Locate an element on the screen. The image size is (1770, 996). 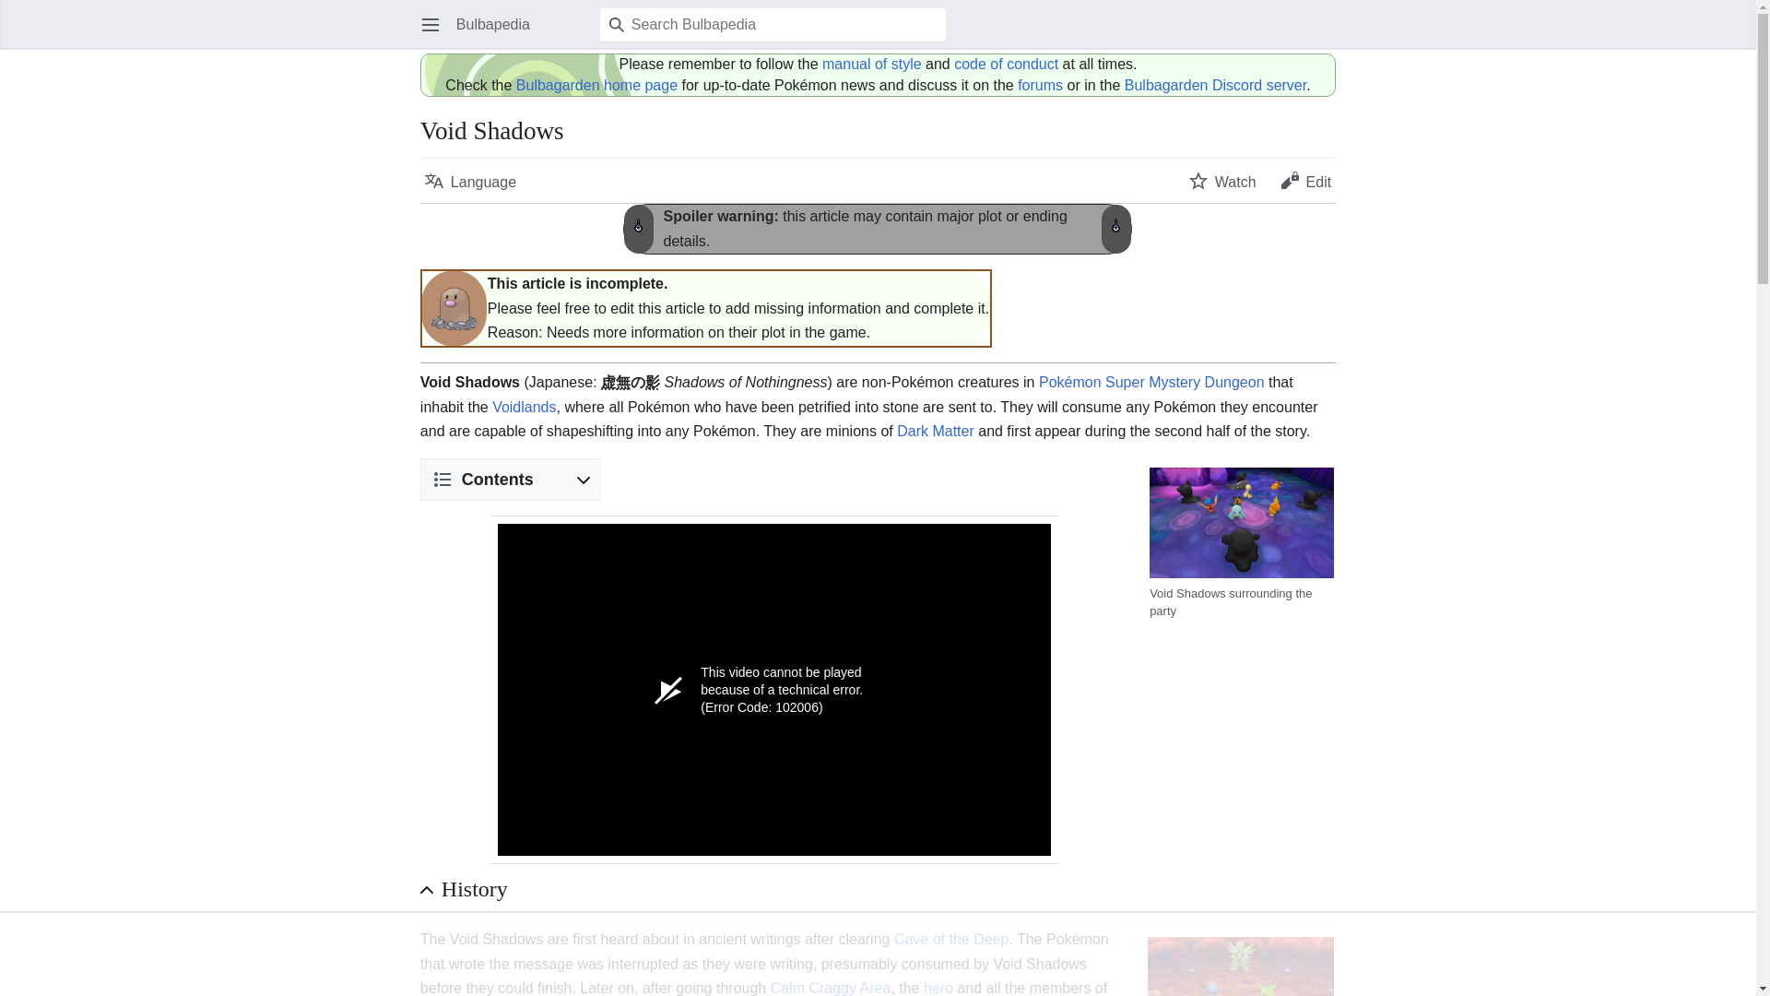
code of conduct is located at coordinates (1006, 63).